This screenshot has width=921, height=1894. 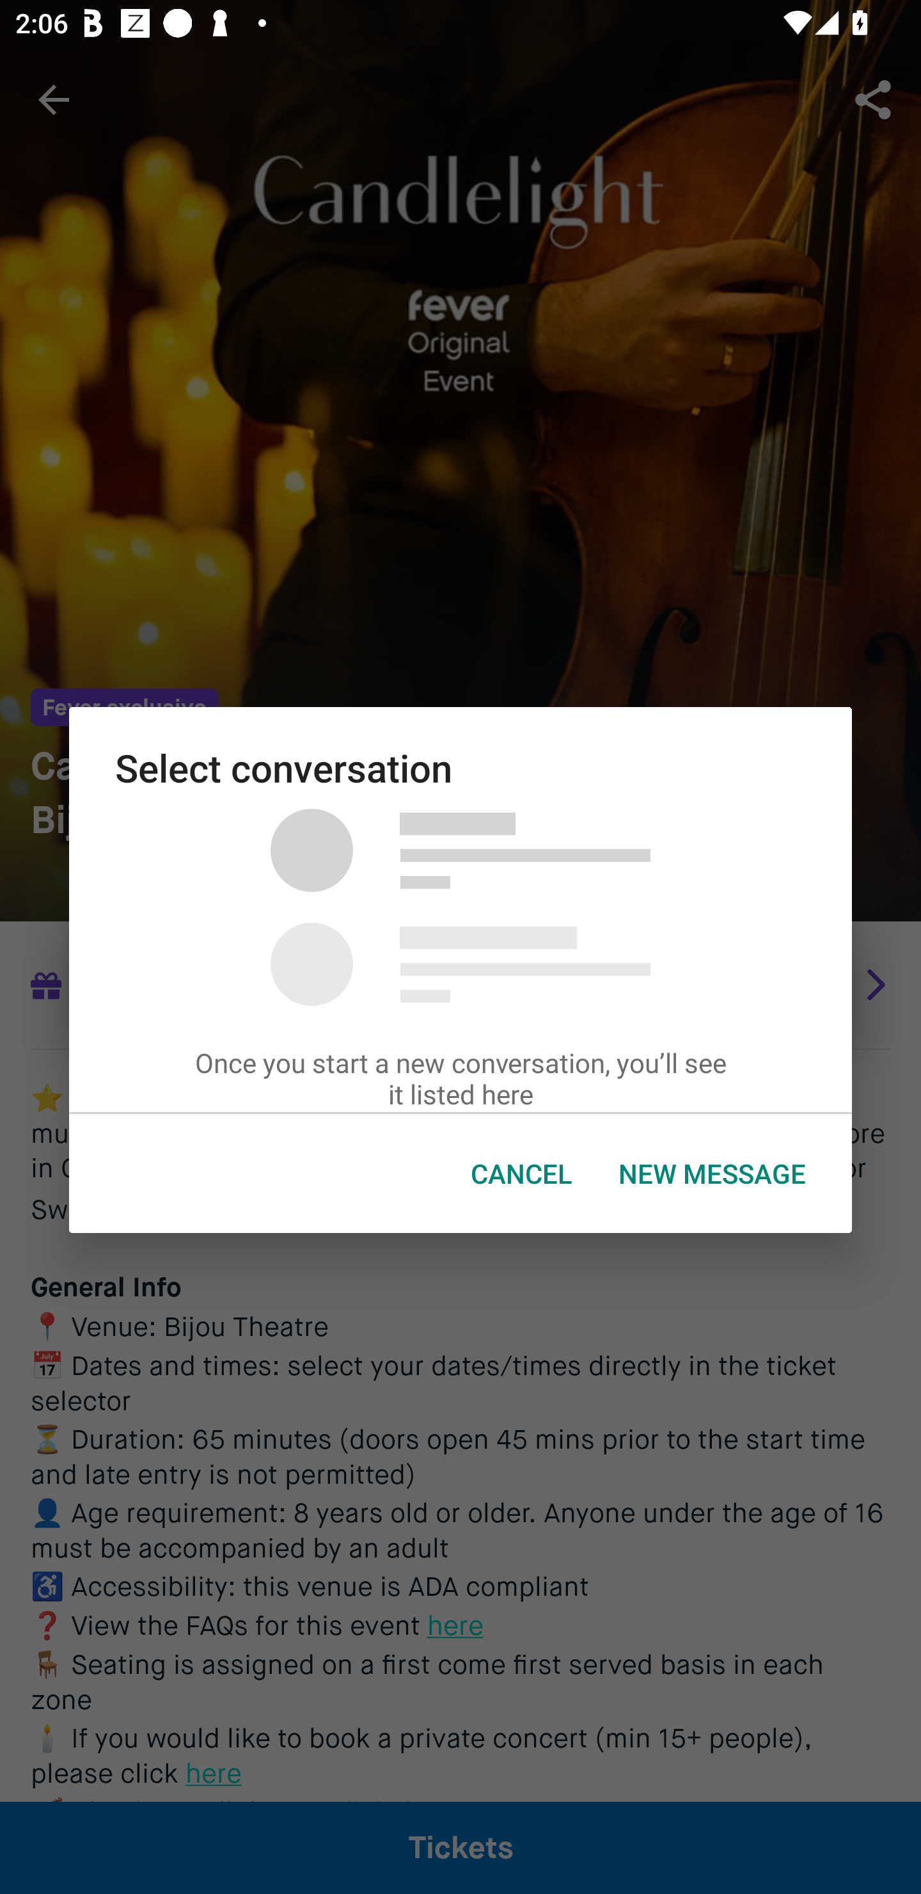 What do you see at coordinates (521, 1174) in the screenshot?
I see `CANCEL` at bounding box center [521, 1174].